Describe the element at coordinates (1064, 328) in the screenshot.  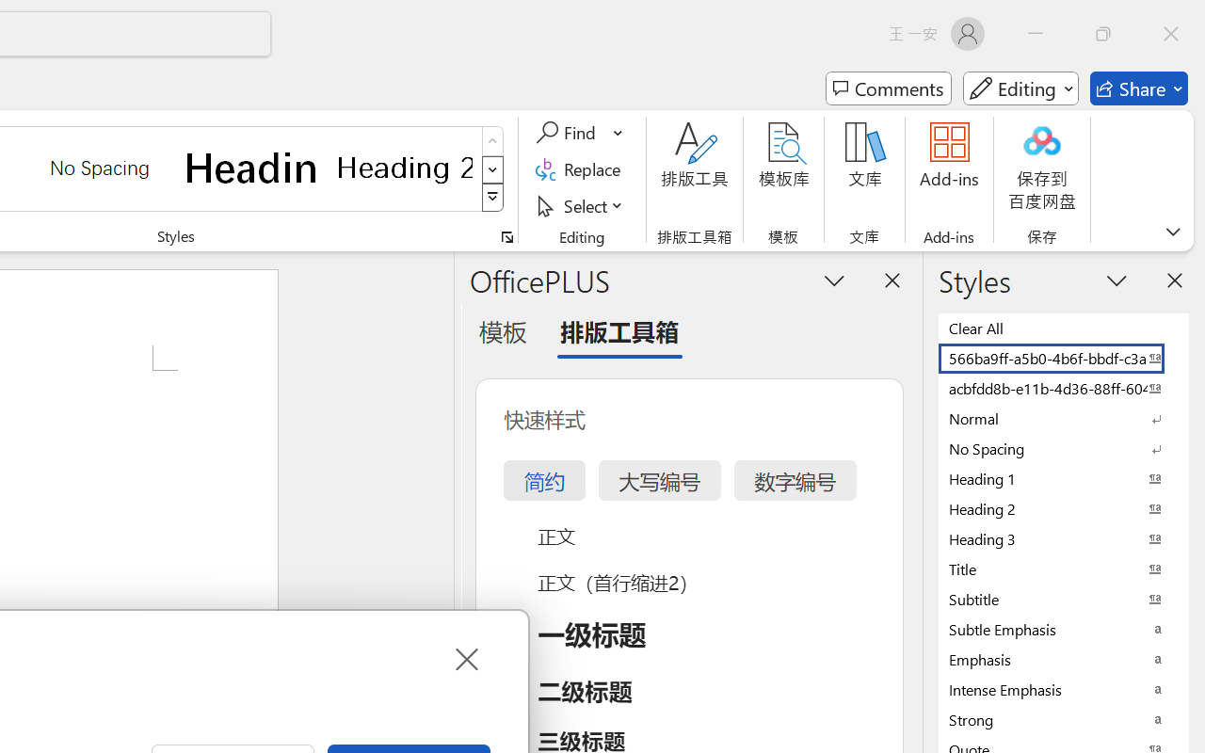
I see `Clear All` at that location.